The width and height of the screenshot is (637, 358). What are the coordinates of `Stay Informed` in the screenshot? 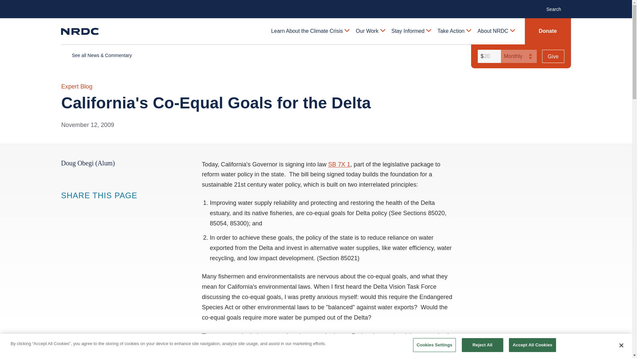 It's located at (411, 31).